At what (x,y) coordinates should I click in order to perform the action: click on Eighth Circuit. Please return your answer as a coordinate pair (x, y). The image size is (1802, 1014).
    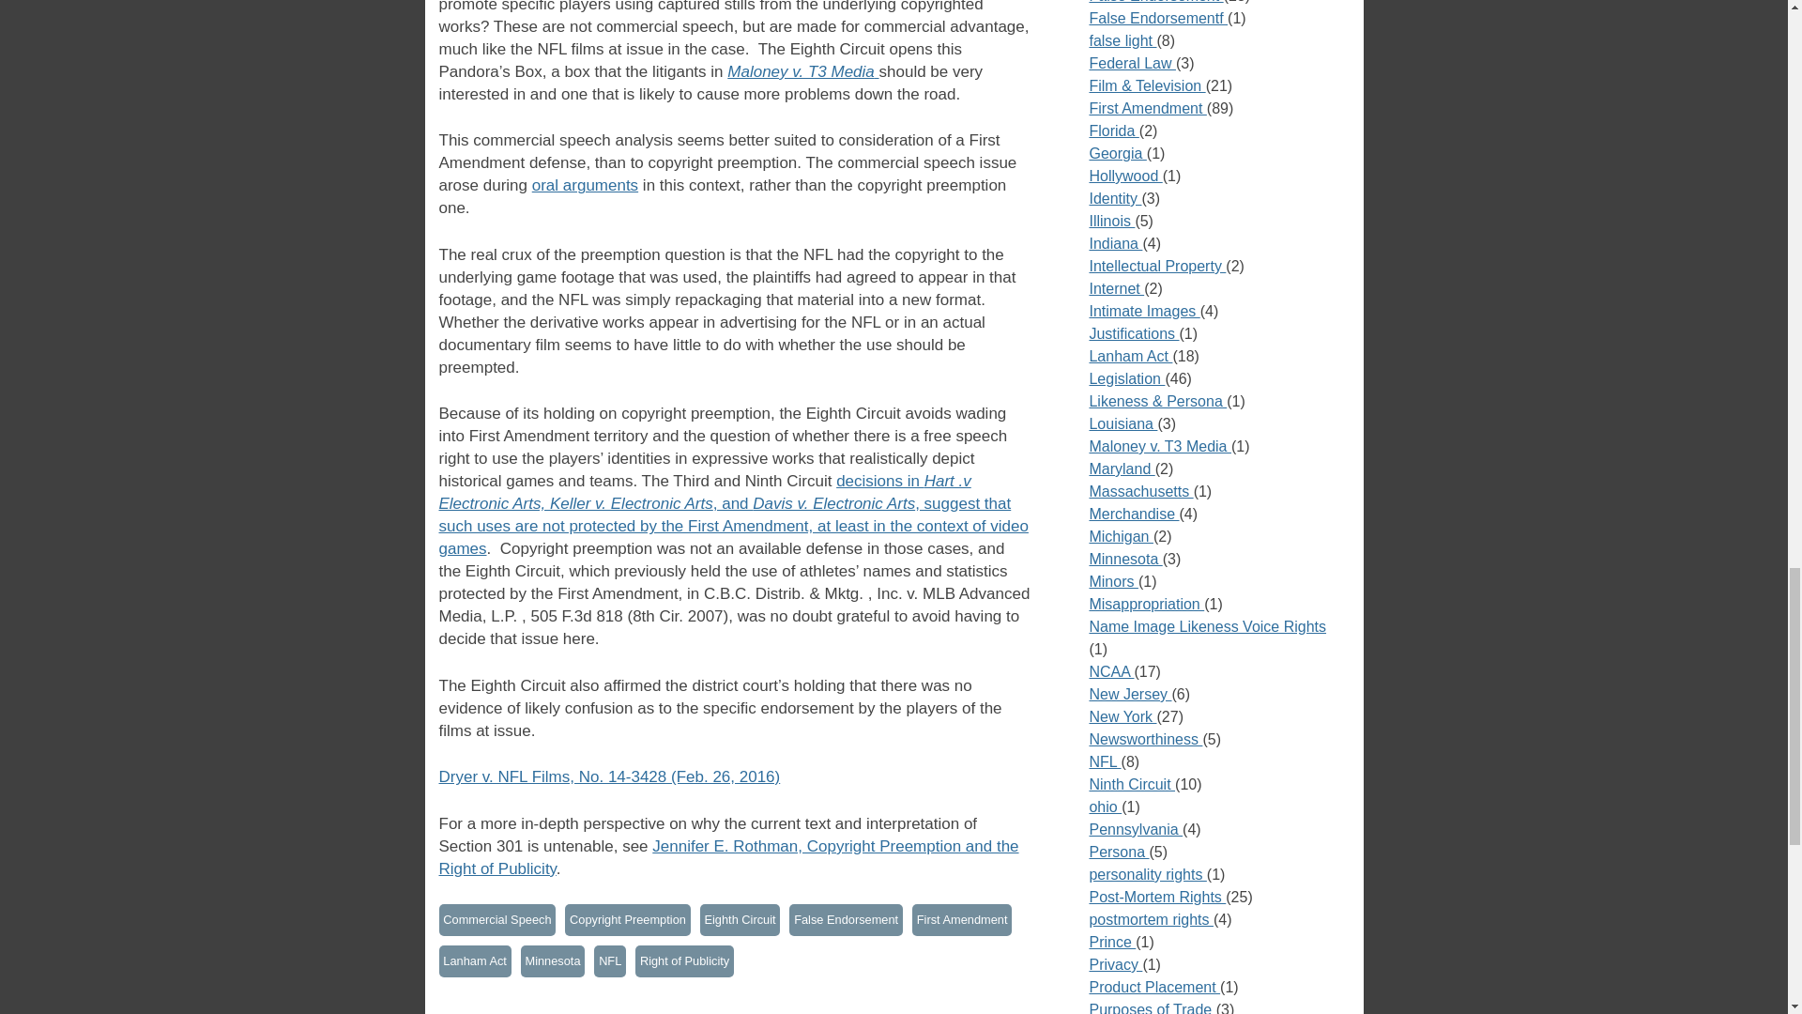
    Looking at the image, I should click on (740, 920).